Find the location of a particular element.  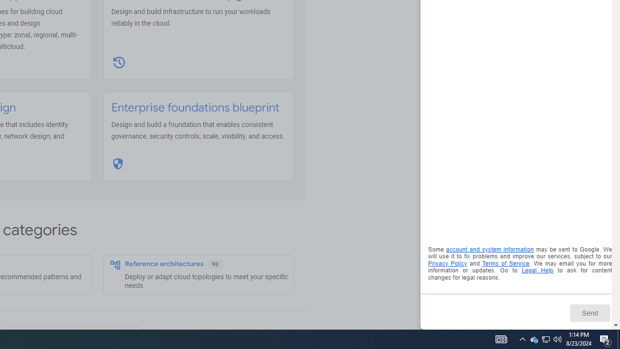

account and system information is located at coordinates (490, 250).